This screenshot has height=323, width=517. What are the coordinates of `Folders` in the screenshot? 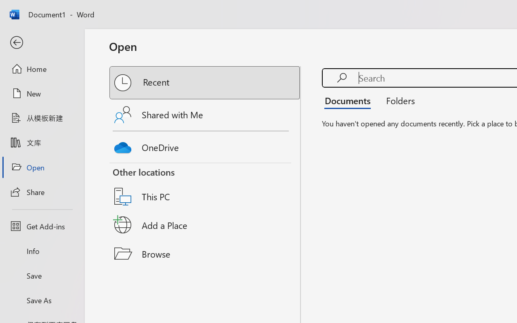 It's located at (397, 100).